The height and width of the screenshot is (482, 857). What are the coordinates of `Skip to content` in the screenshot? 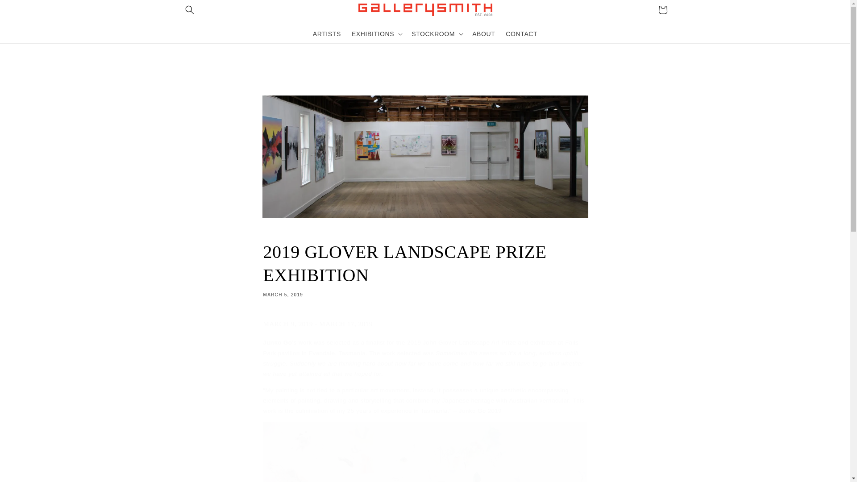 It's located at (27, 10).